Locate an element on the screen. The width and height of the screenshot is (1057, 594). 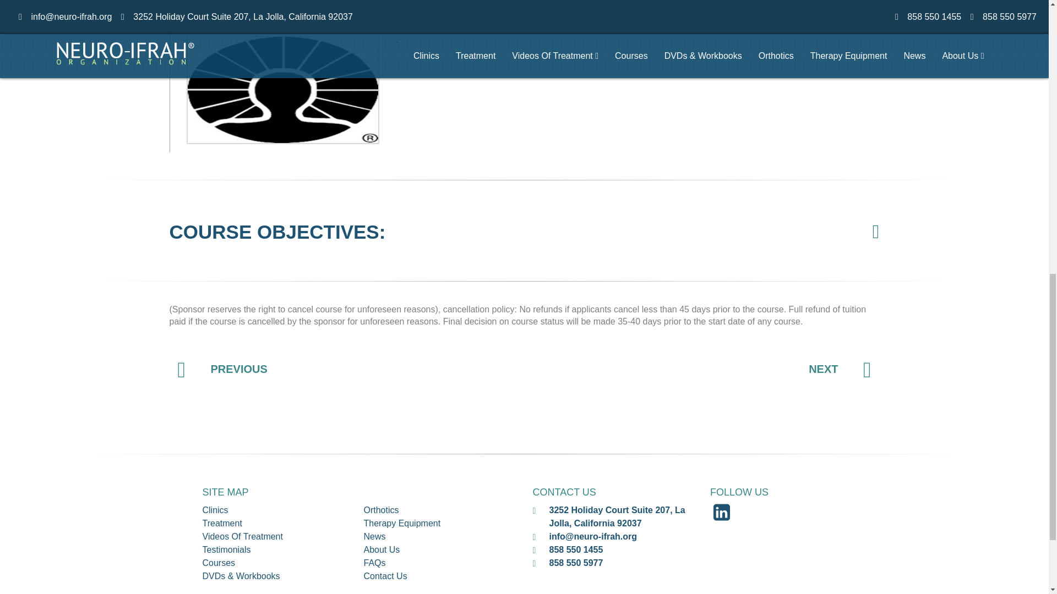
PREVIOUS is located at coordinates (222, 369).